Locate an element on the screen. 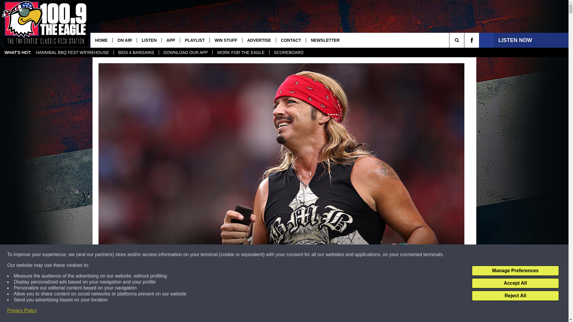 The height and width of the screenshot is (322, 573). SEARCH is located at coordinates (465, 40).